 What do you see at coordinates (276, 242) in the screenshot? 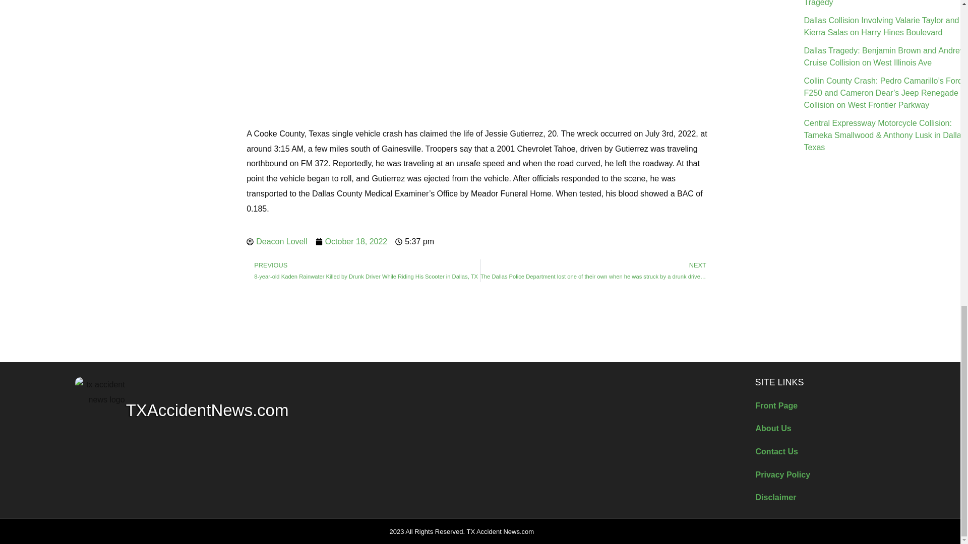
I see `Deacon Lovell` at bounding box center [276, 242].